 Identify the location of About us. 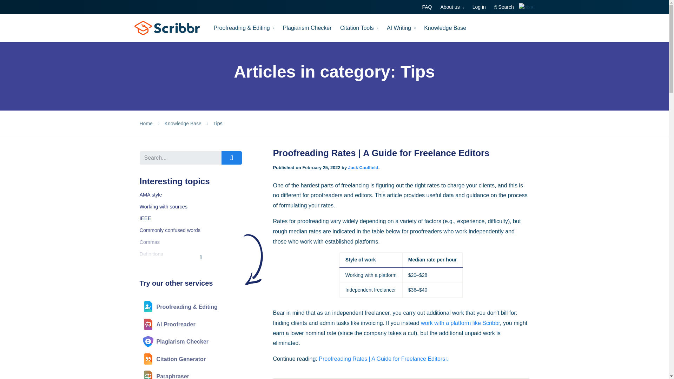
(452, 7).